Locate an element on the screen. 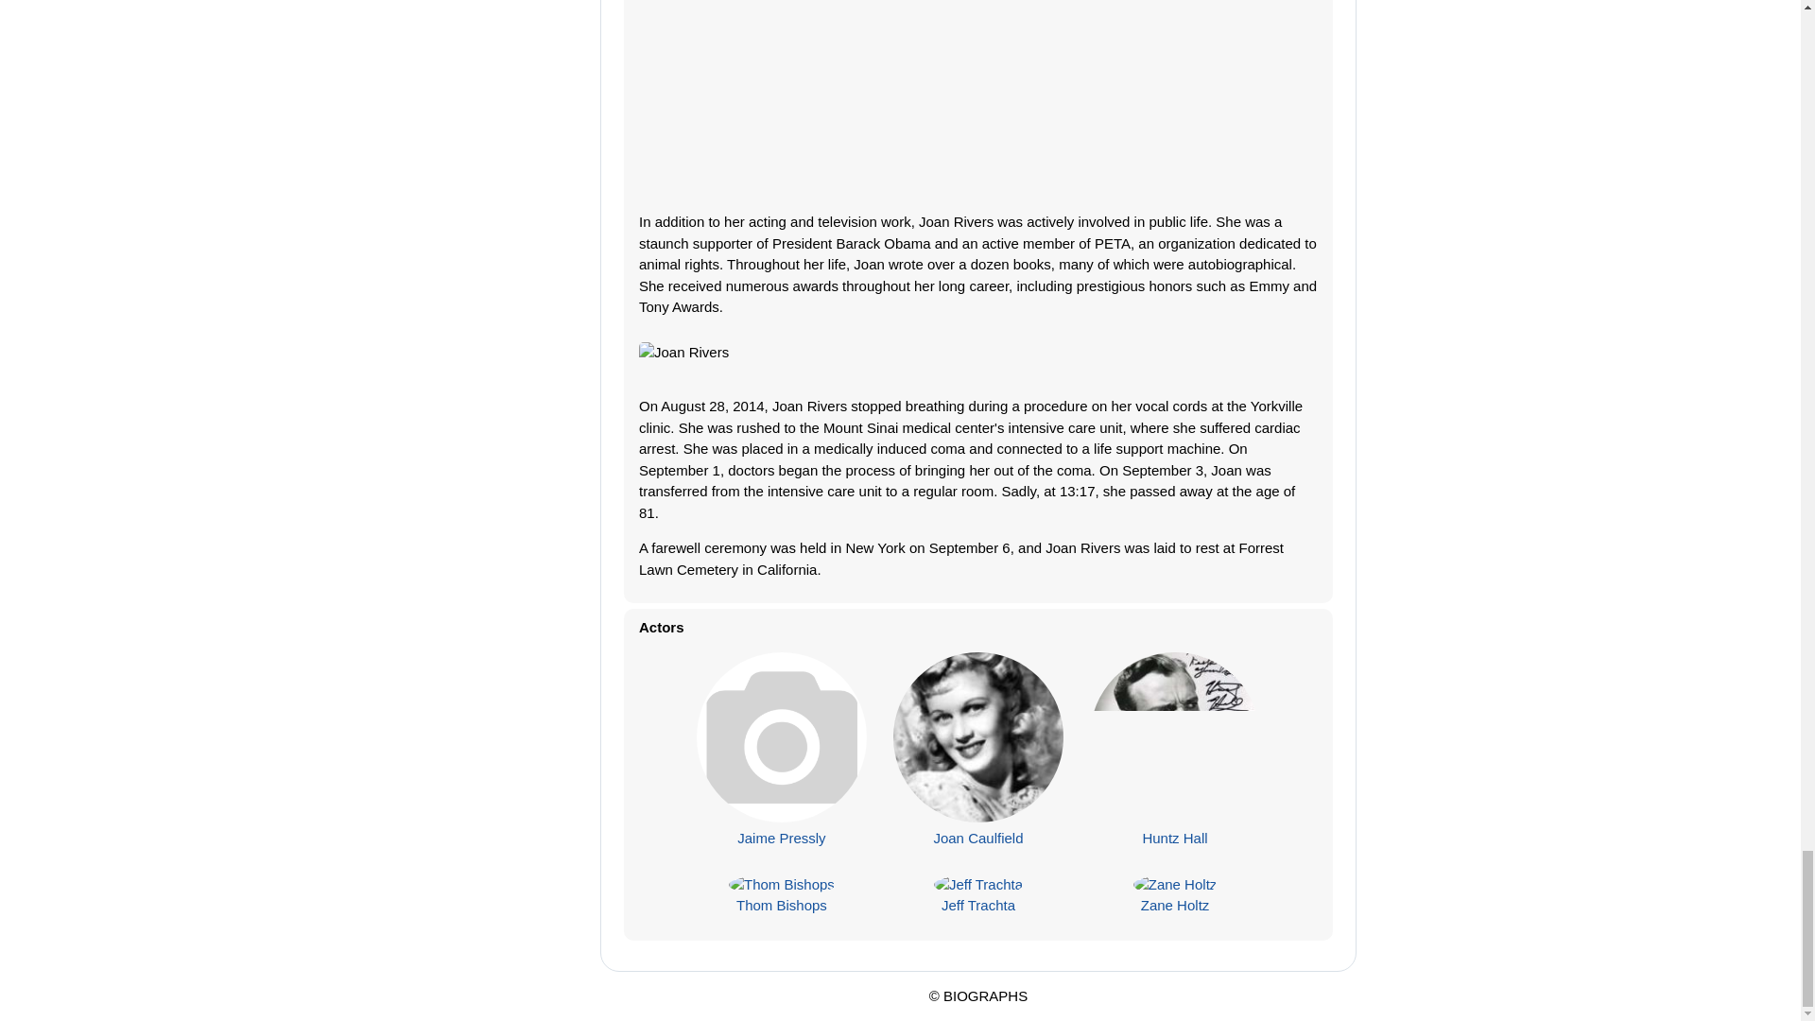 Image resolution: width=1815 pixels, height=1021 pixels. Huntz Hall is located at coordinates (1174, 838).